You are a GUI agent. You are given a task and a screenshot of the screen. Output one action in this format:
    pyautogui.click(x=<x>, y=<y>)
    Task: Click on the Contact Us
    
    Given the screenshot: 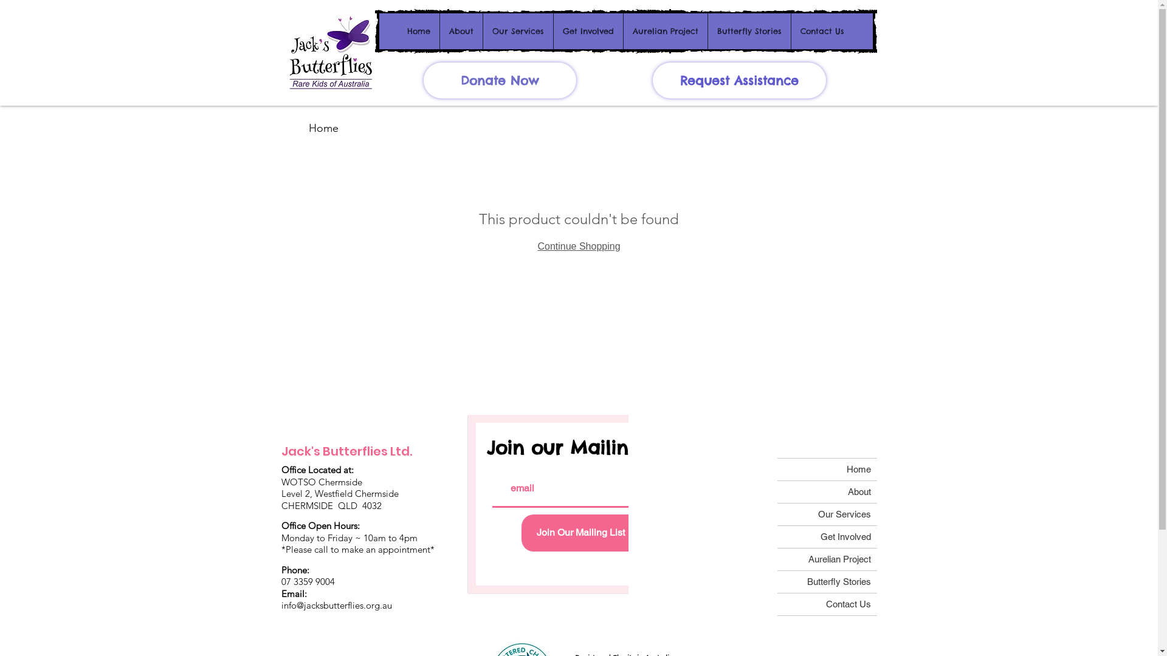 What is the action you would take?
    pyautogui.click(x=827, y=604)
    